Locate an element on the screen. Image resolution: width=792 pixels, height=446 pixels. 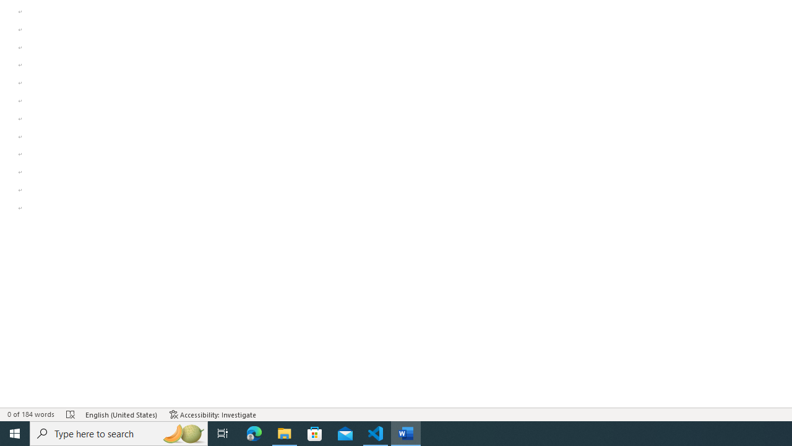
Word Count 0 of 184 words is located at coordinates (31, 414).